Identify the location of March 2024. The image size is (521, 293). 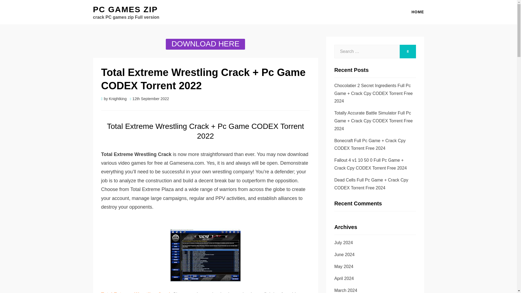
(346, 290).